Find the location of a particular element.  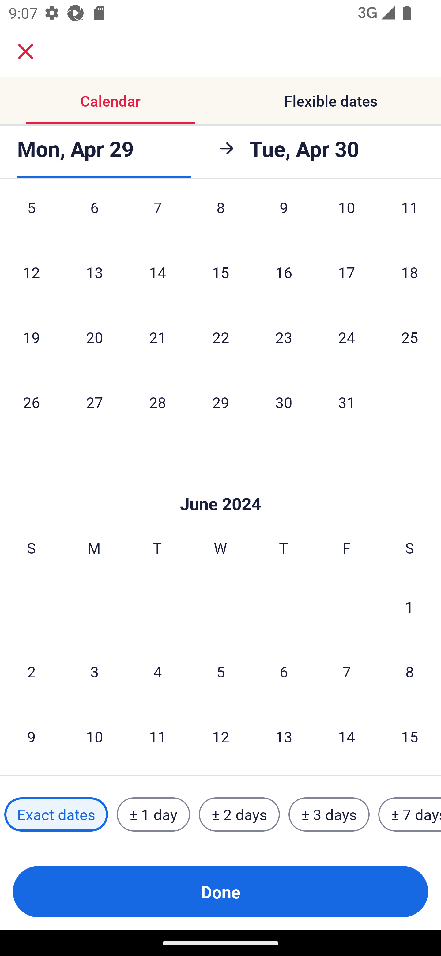

14 Tuesday, May 14, 2024 is located at coordinates (157, 272).